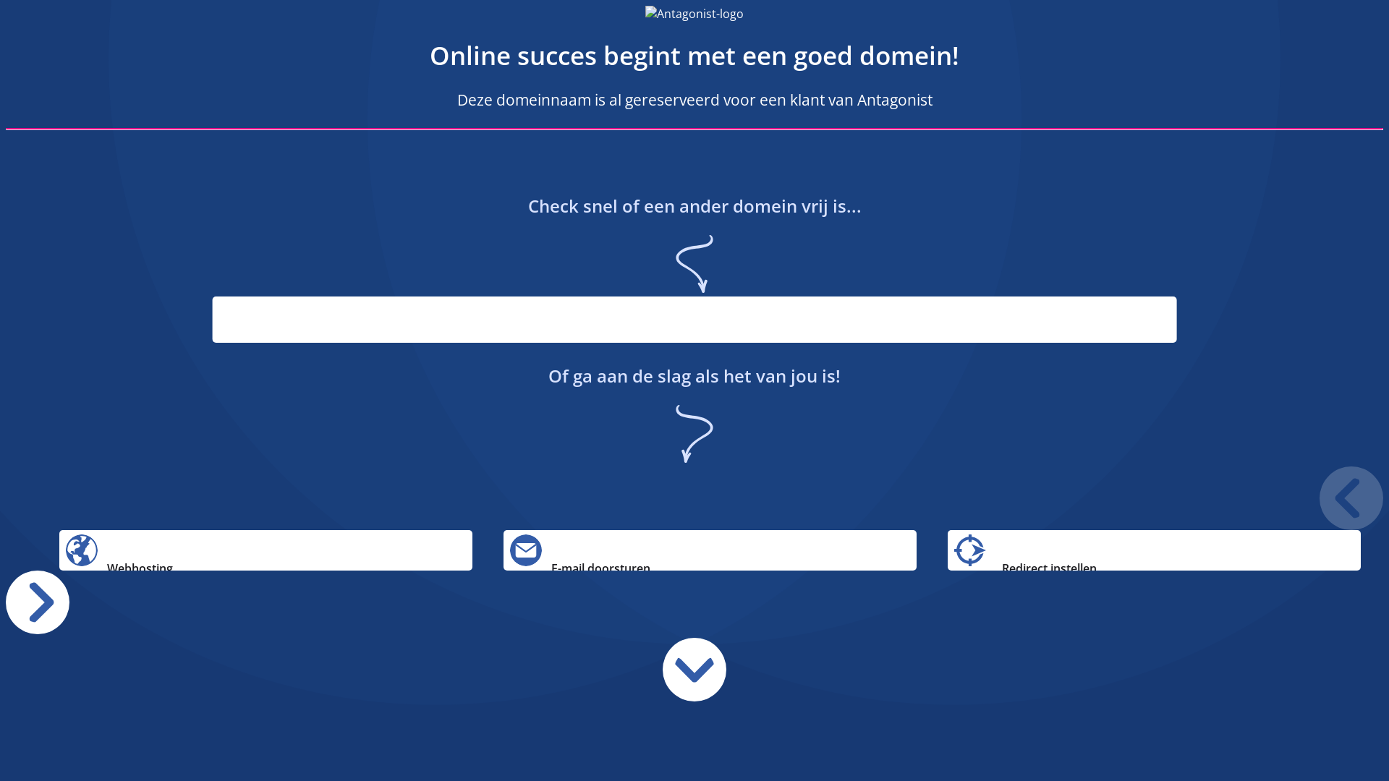 This screenshot has height=781, width=1389. What do you see at coordinates (970, 550) in the screenshot?
I see `Redirect instellen voor je domein` at bounding box center [970, 550].